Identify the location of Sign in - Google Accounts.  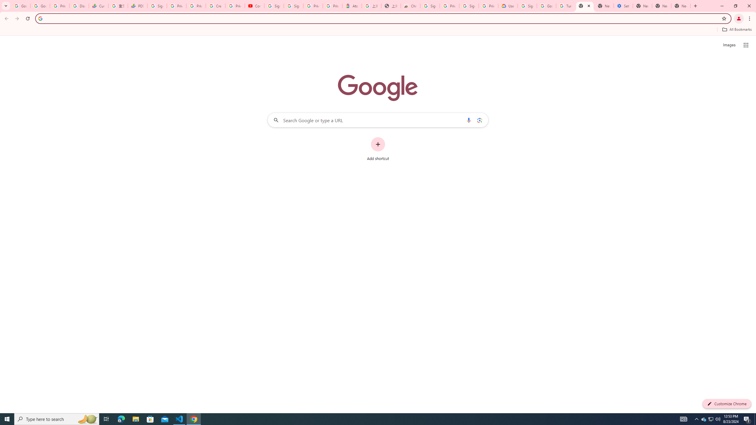
(274, 6).